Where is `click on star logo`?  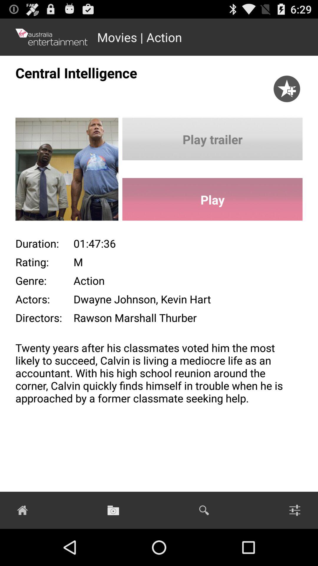 click on star logo is located at coordinates (289, 88).